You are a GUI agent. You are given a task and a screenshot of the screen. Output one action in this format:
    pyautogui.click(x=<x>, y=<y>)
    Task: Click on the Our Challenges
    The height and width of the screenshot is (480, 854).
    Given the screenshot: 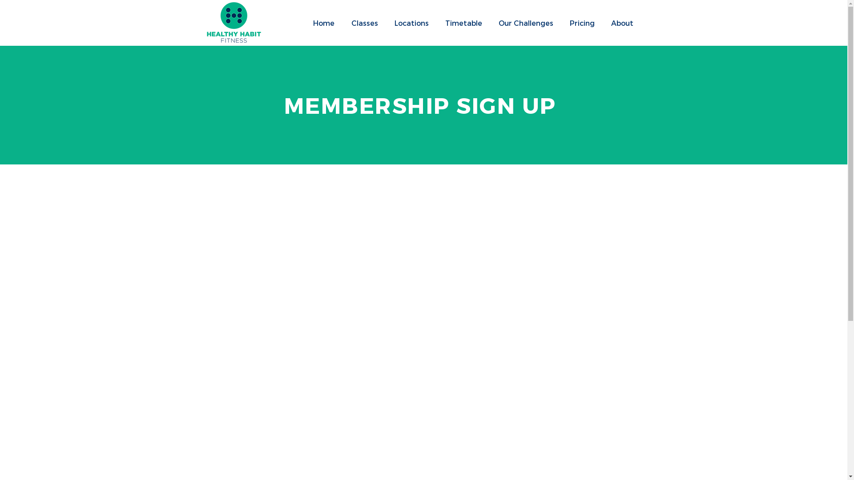 What is the action you would take?
    pyautogui.click(x=526, y=23)
    